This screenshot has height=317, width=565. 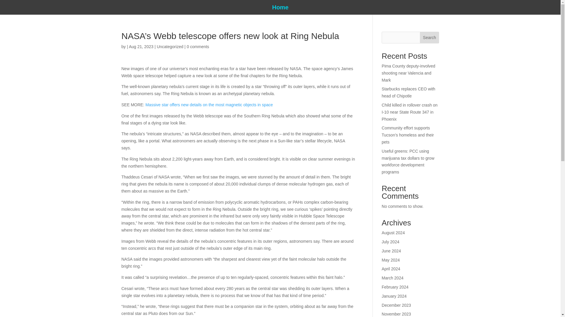 I want to click on Home, so click(x=280, y=8).